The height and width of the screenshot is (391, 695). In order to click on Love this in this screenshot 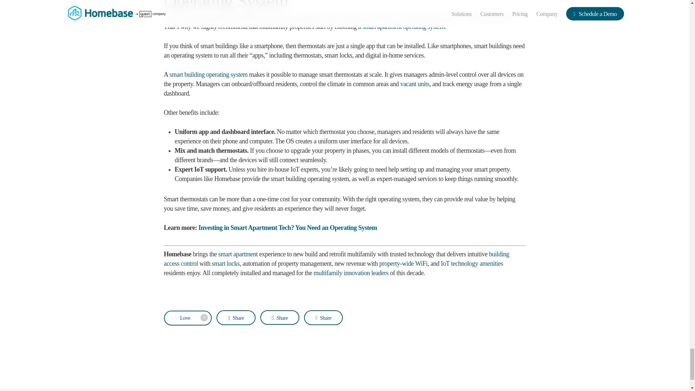, I will do `click(188, 318)`.